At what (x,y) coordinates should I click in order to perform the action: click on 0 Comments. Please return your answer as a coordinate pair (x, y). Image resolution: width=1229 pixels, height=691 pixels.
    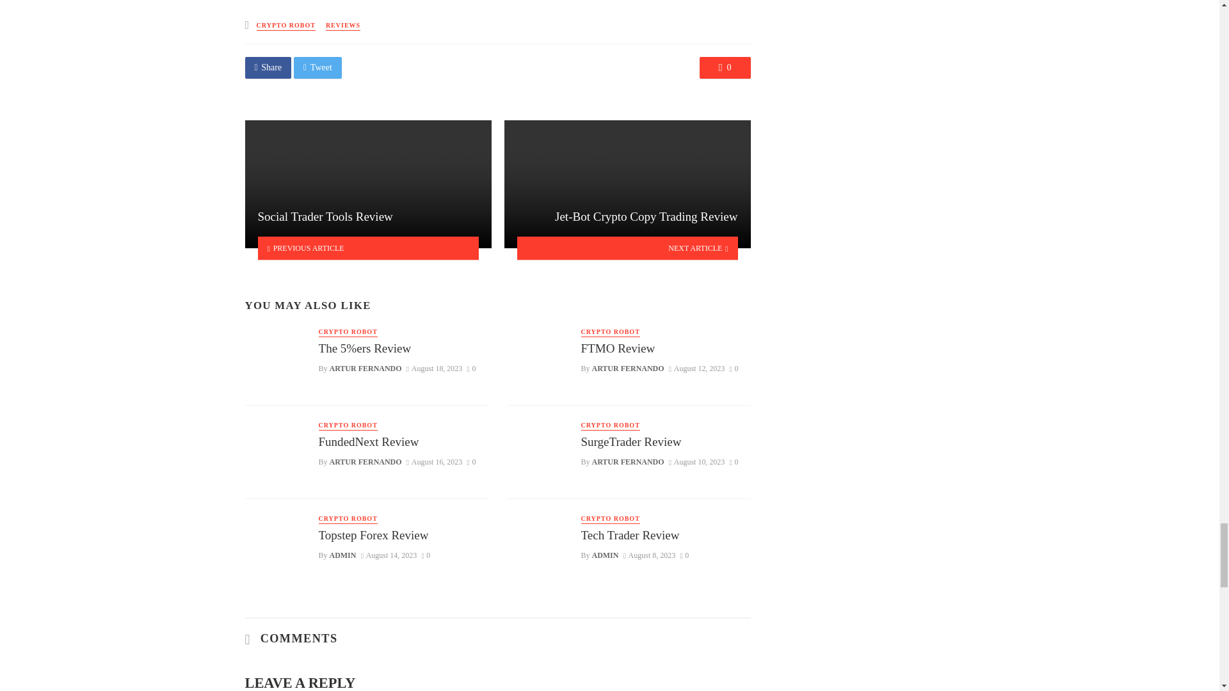
    Looking at the image, I should click on (471, 369).